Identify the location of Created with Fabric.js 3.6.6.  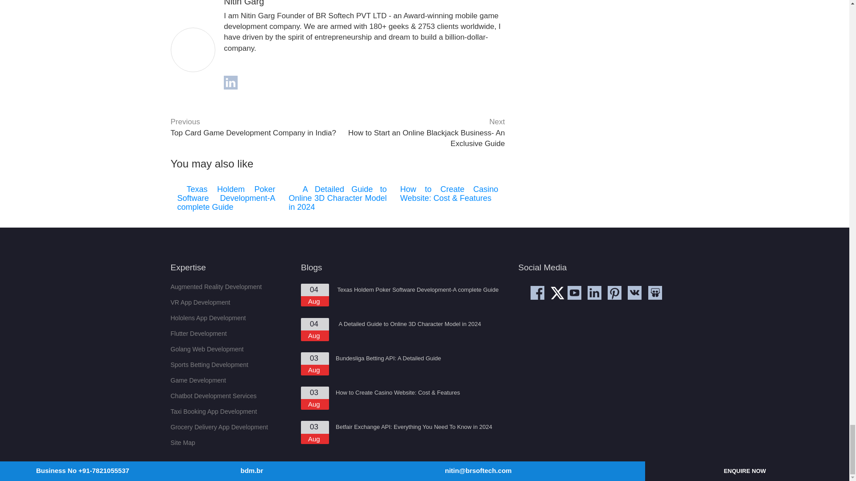
(557, 293).